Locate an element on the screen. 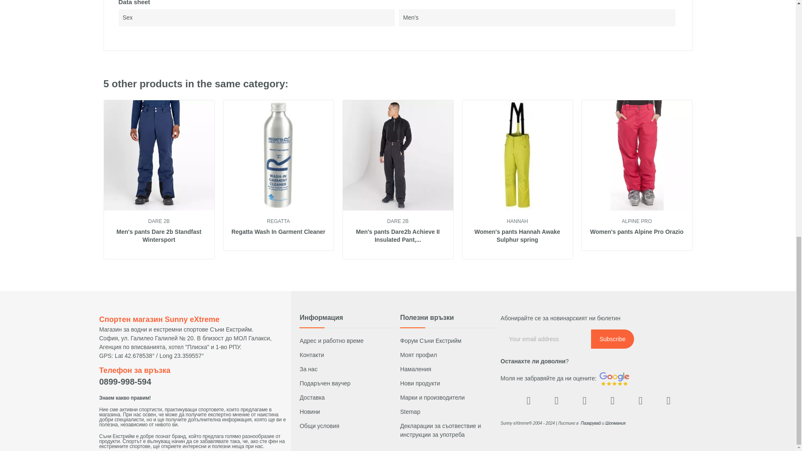  Women's pants Hannah Awake Sulphur spring is located at coordinates (517, 236).